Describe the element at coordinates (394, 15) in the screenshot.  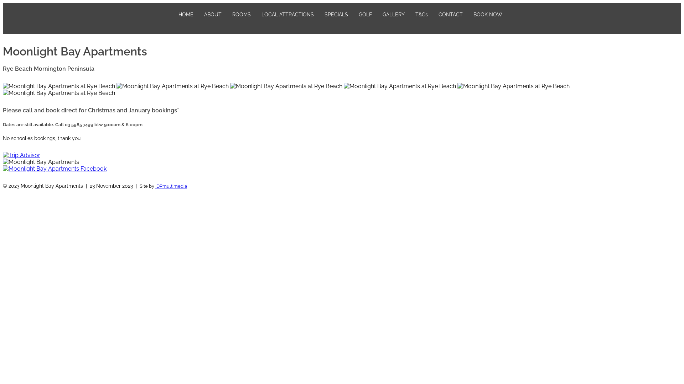
I see `GALLERY` at that location.